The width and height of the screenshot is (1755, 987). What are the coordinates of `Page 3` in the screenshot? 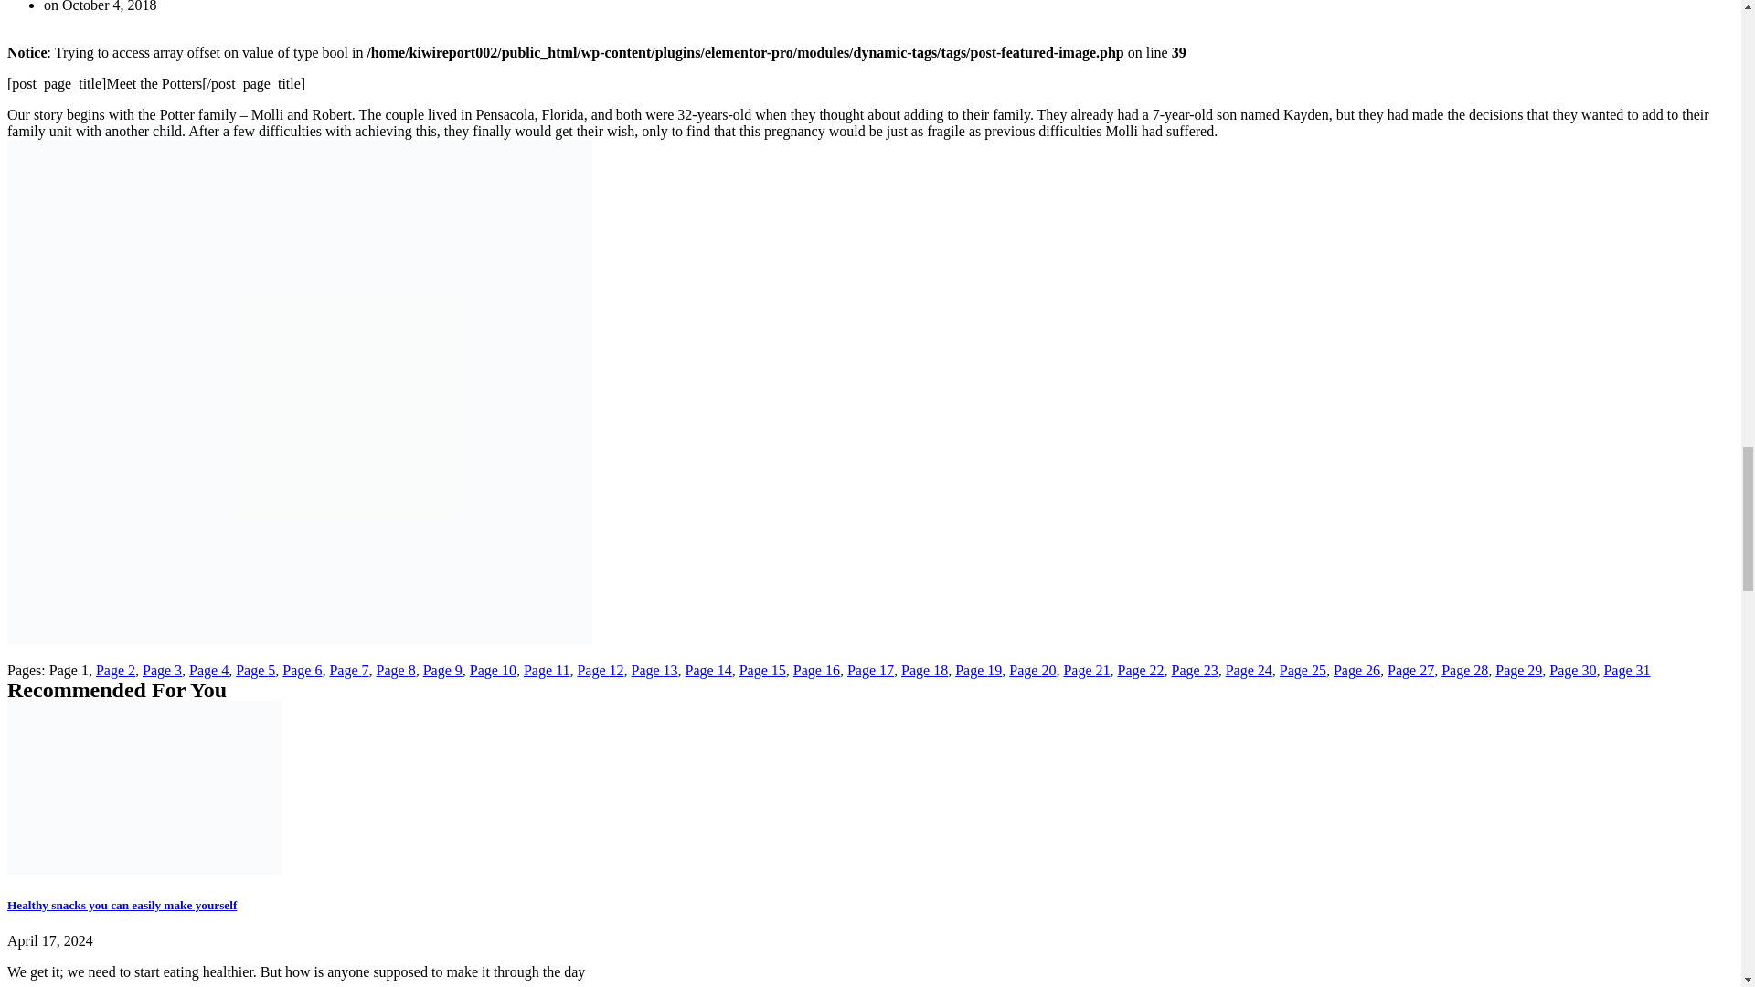 It's located at (162, 669).